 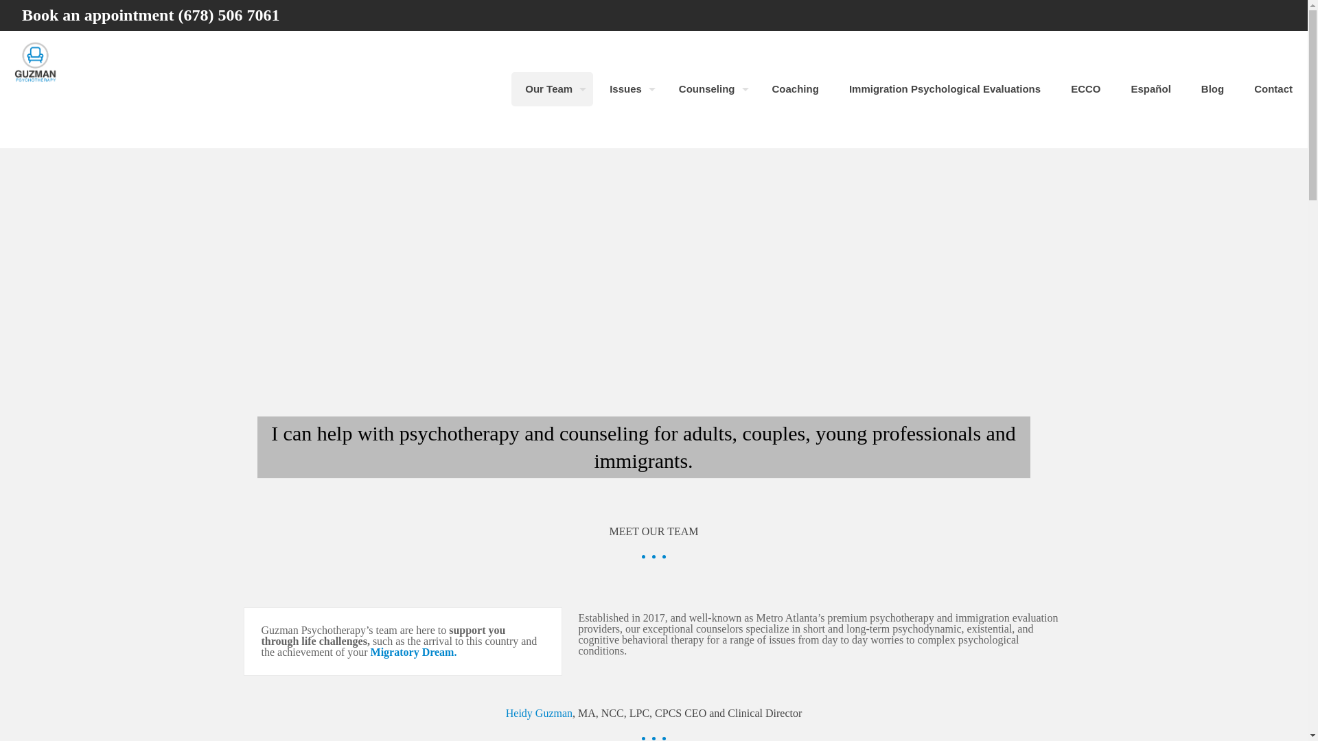 I want to click on Counseling, so click(x=710, y=89).